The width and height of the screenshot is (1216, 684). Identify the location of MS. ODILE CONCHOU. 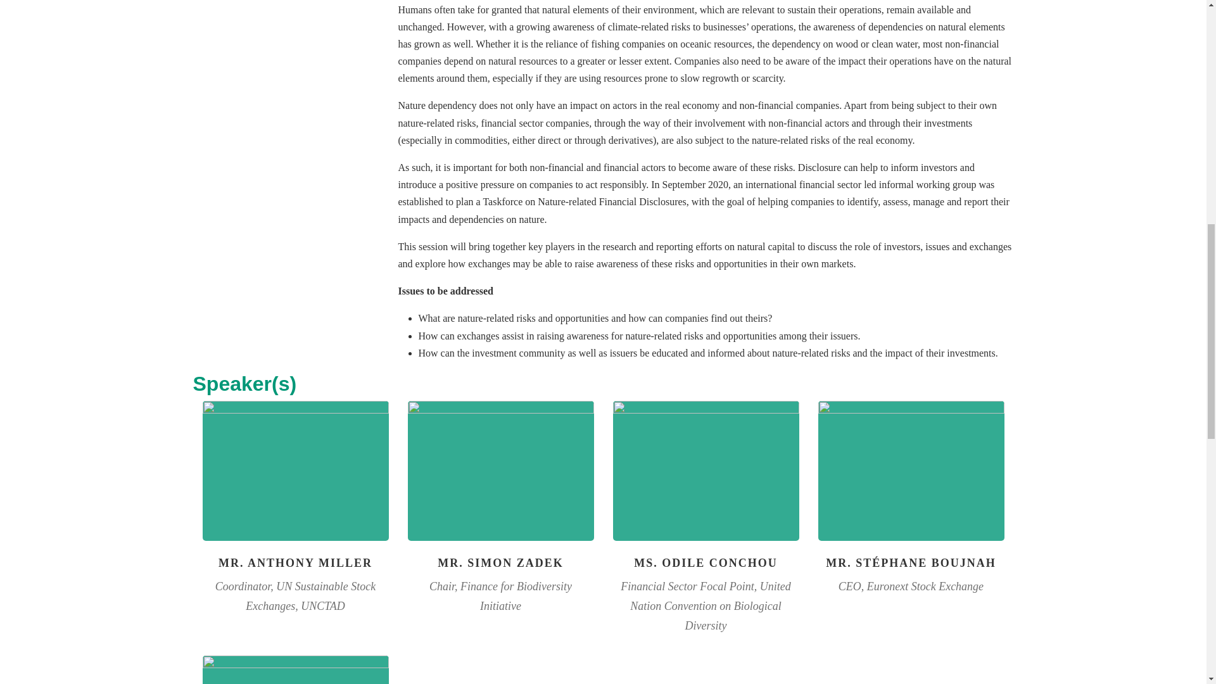
(706, 562).